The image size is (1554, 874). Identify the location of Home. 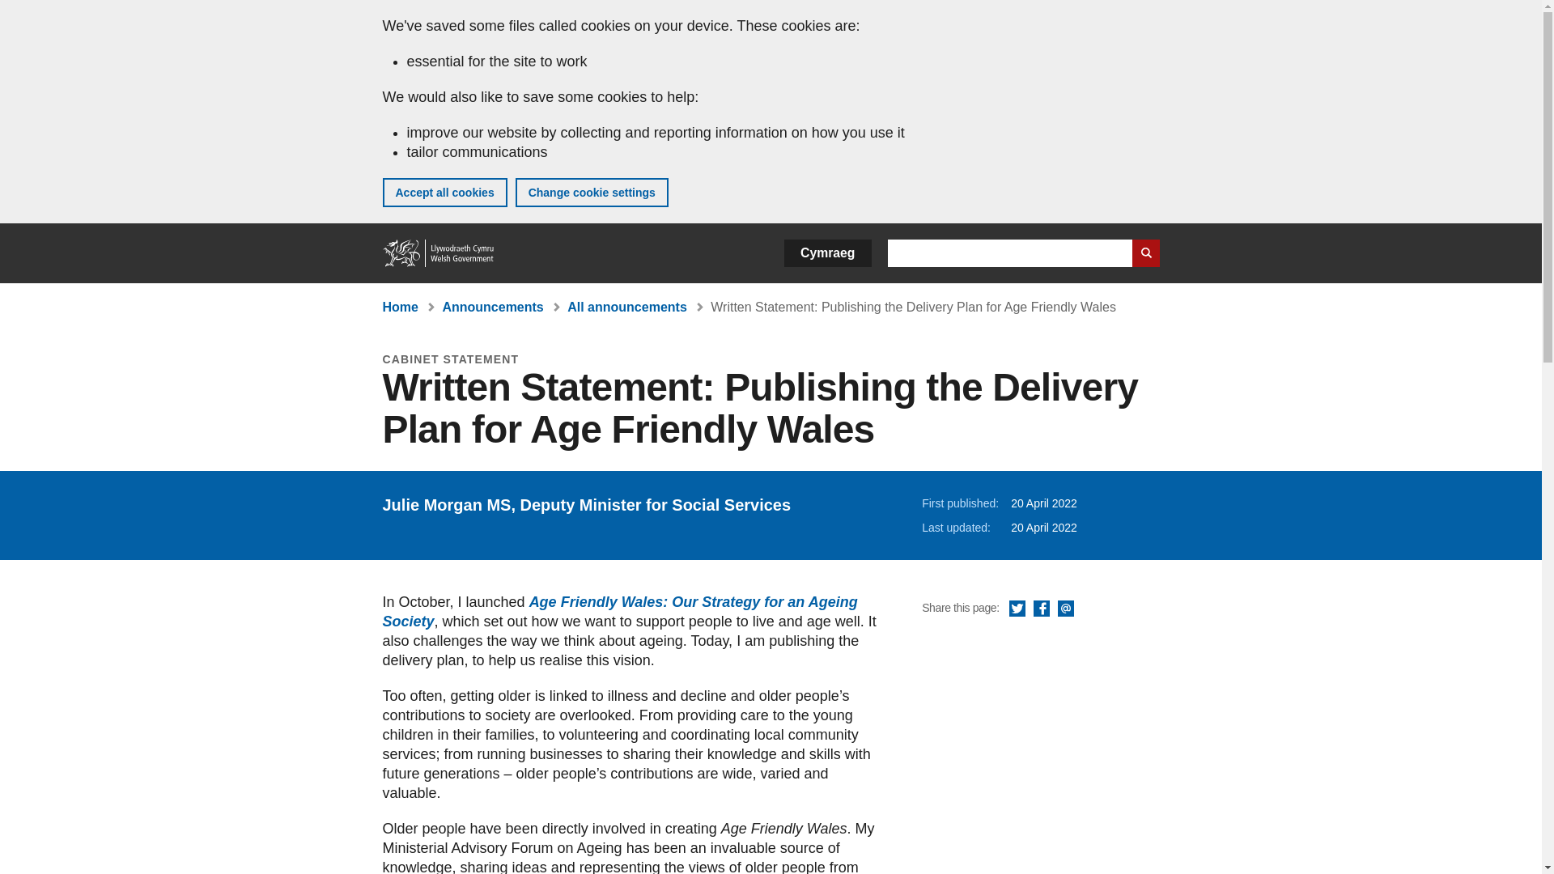
(400, 307).